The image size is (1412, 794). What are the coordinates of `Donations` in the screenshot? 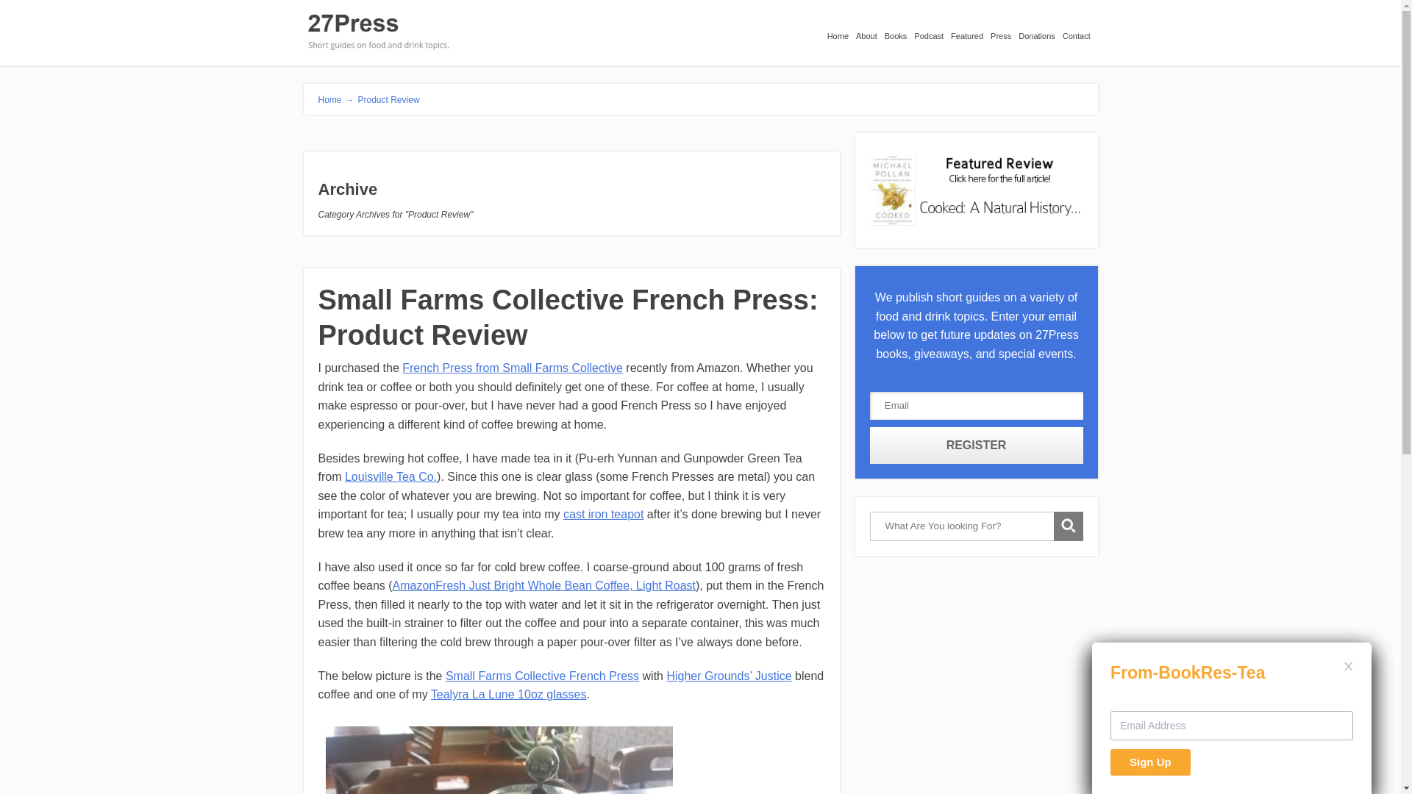 It's located at (1041, 32).